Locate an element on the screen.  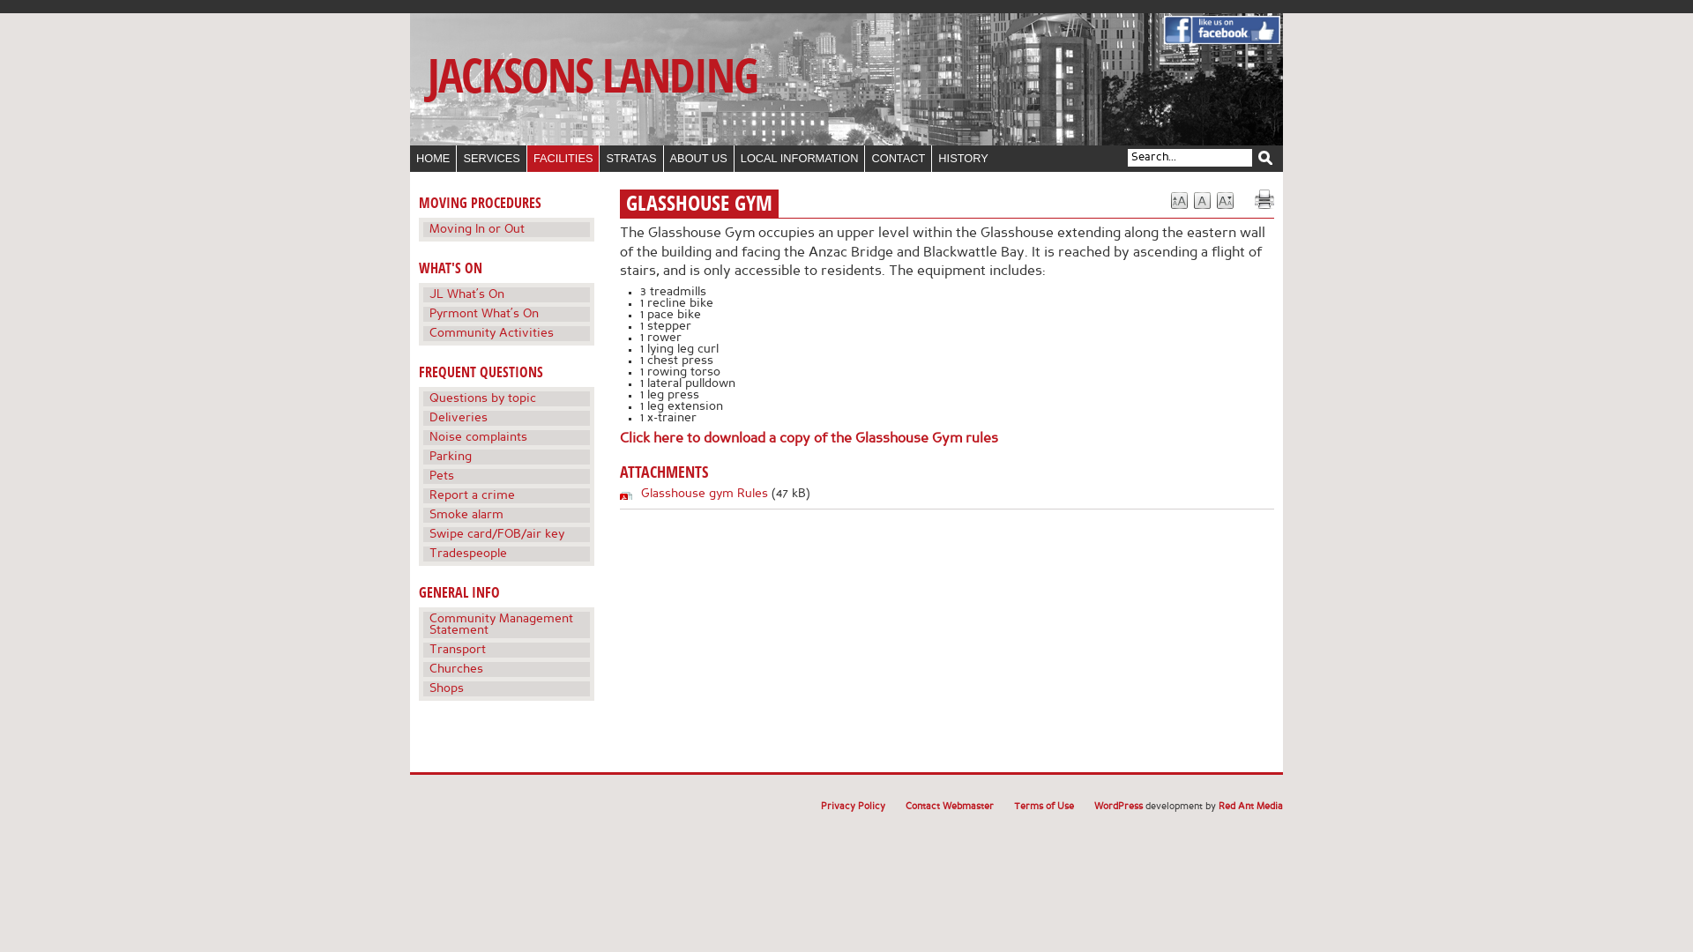
Terms of Use is located at coordinates (1044, 807).